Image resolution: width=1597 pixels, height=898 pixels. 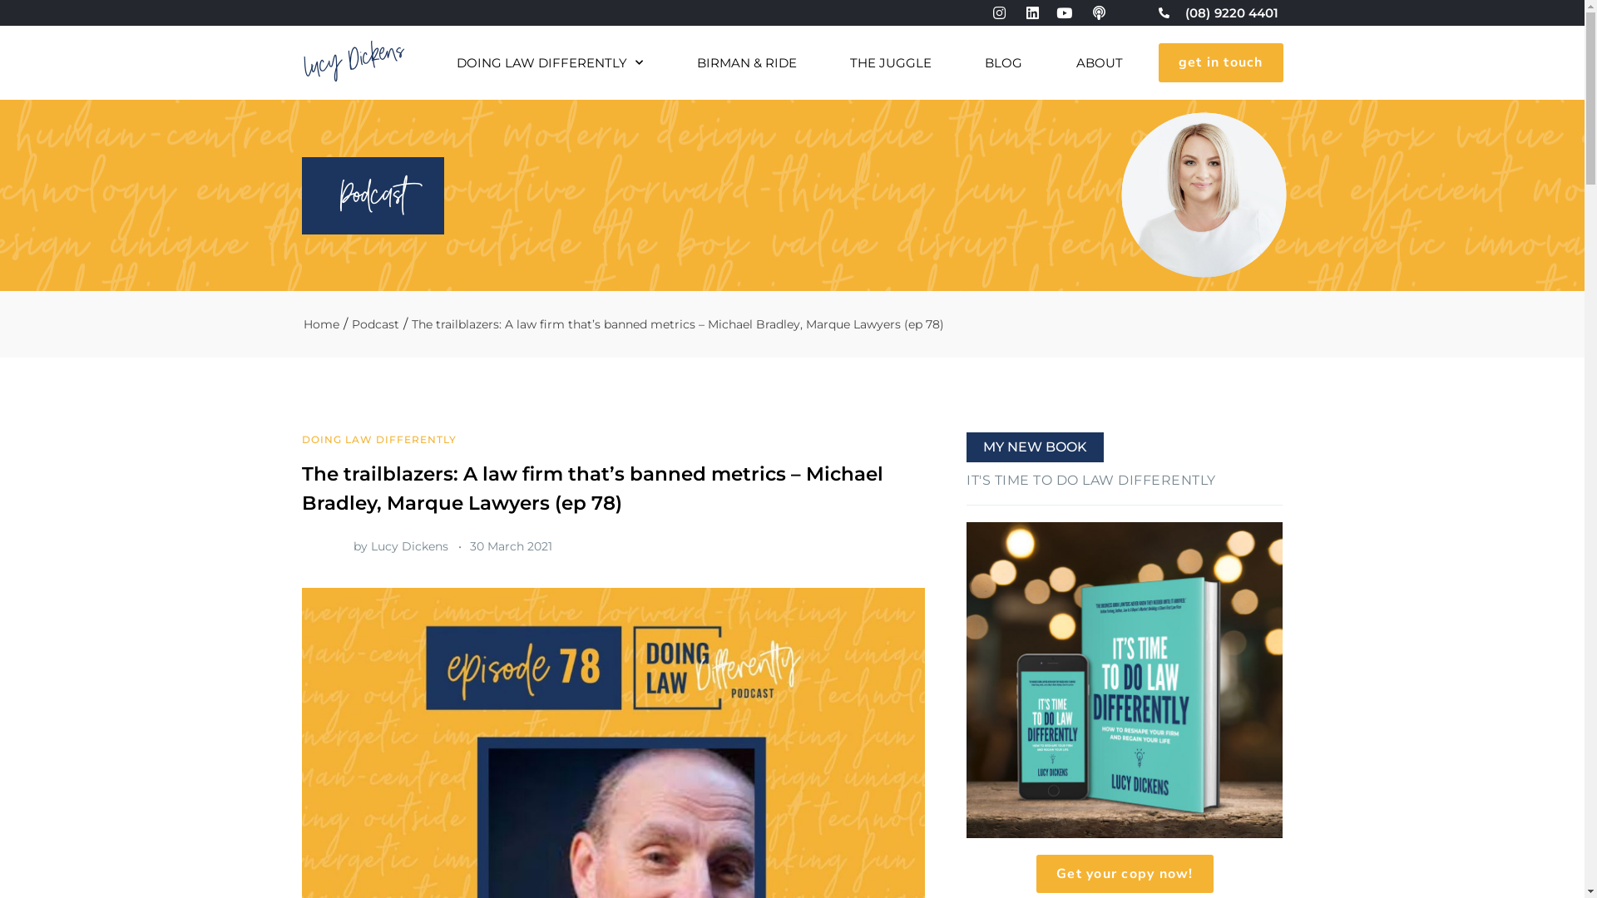 I want to click on BLOG, so click(x=1004, y=63).